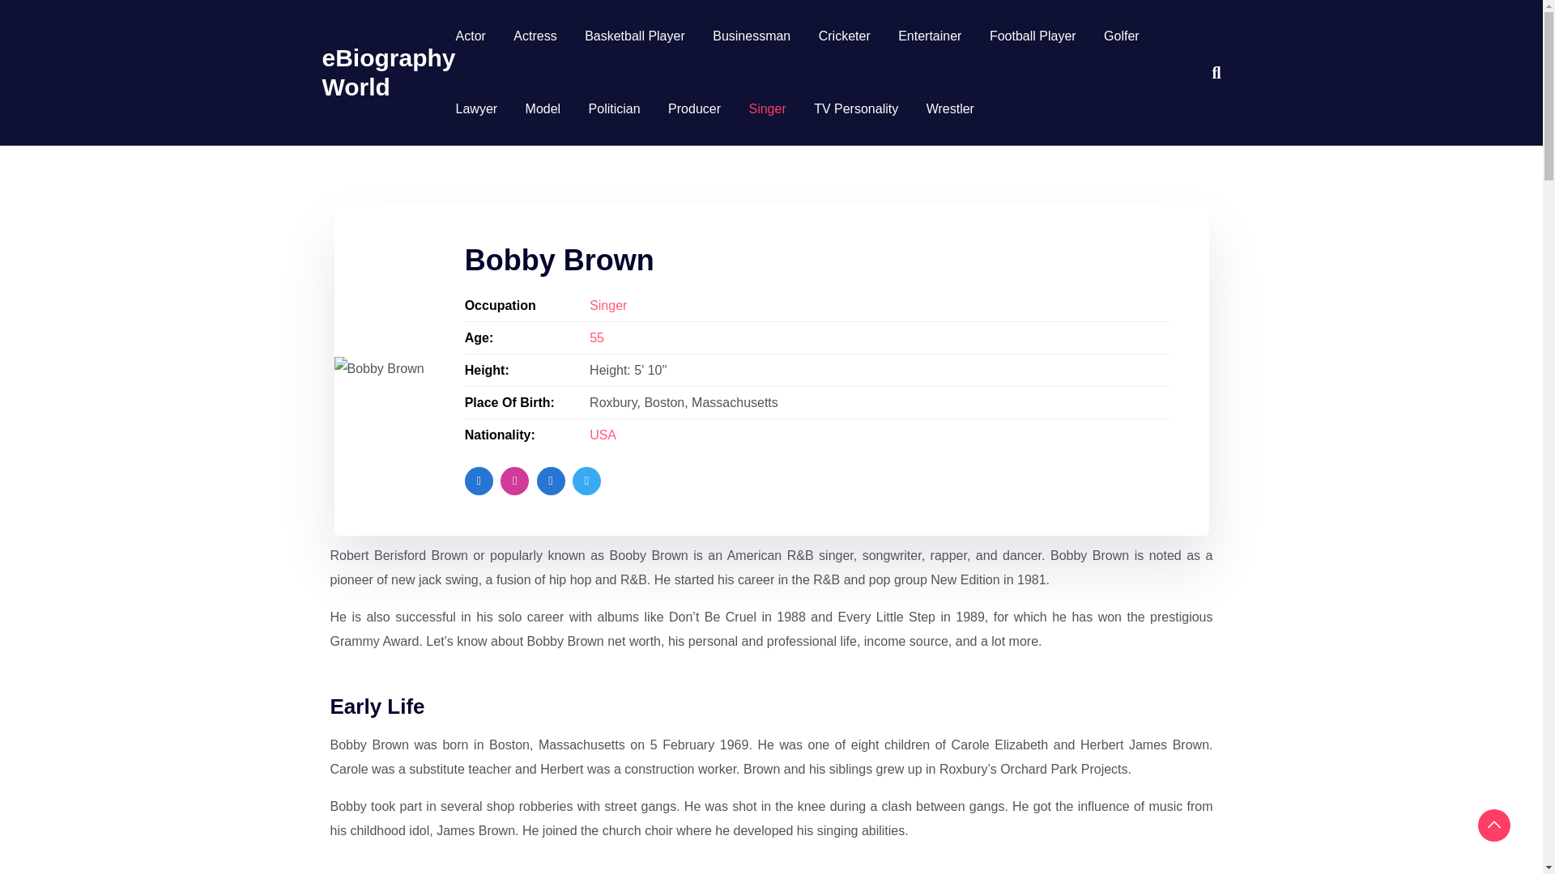 The height and width of the screenshot is (874, 1555). What do you see at coordinates (930, 36) in the screenshot?
I see `Entertainer` at bounding box center [930, 36].